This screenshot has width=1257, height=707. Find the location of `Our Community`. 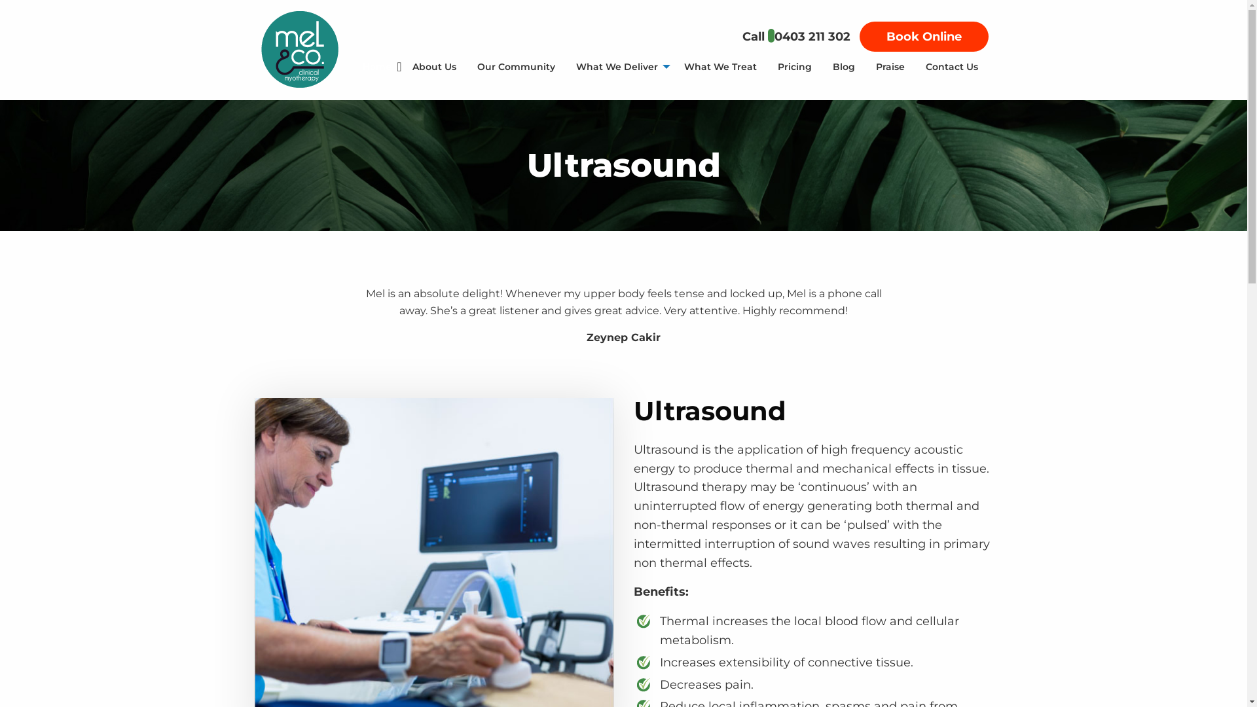

Our Community is located at coordinates (516, 67).